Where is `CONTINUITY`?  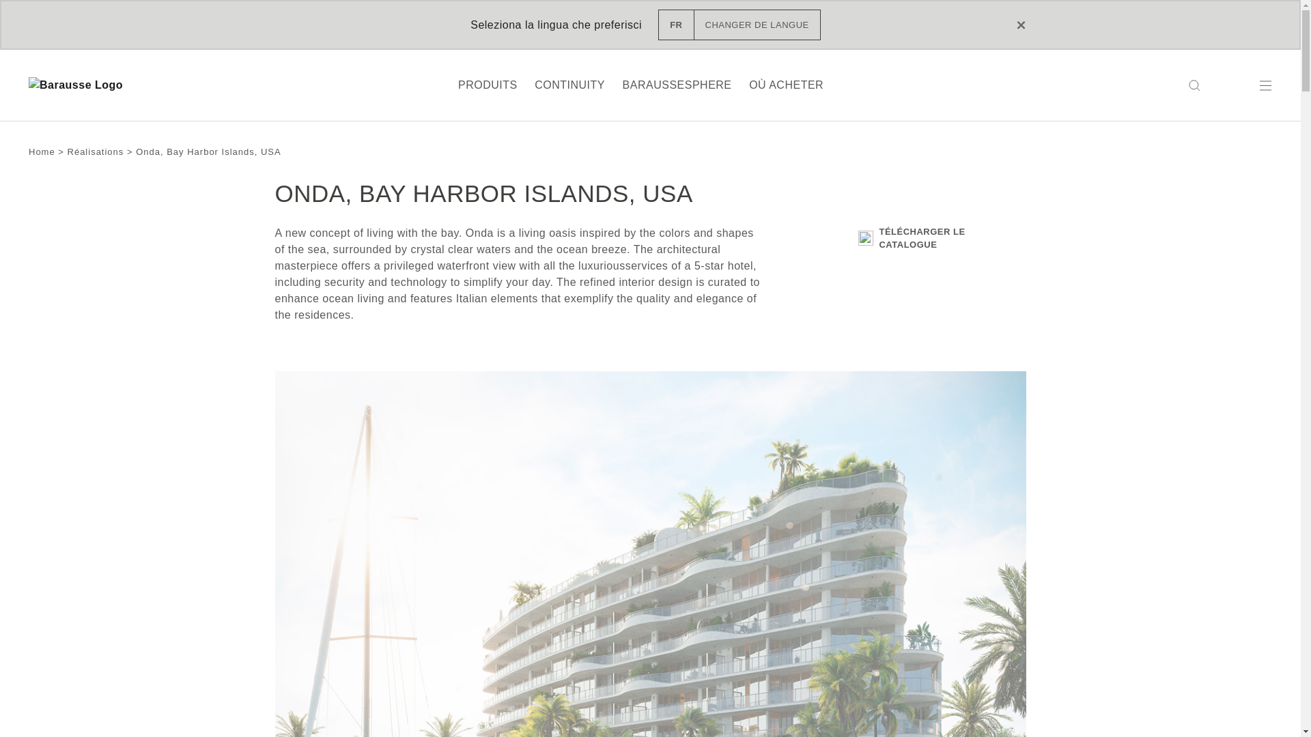
CONTINUITY is located at coordinates (569, 85).